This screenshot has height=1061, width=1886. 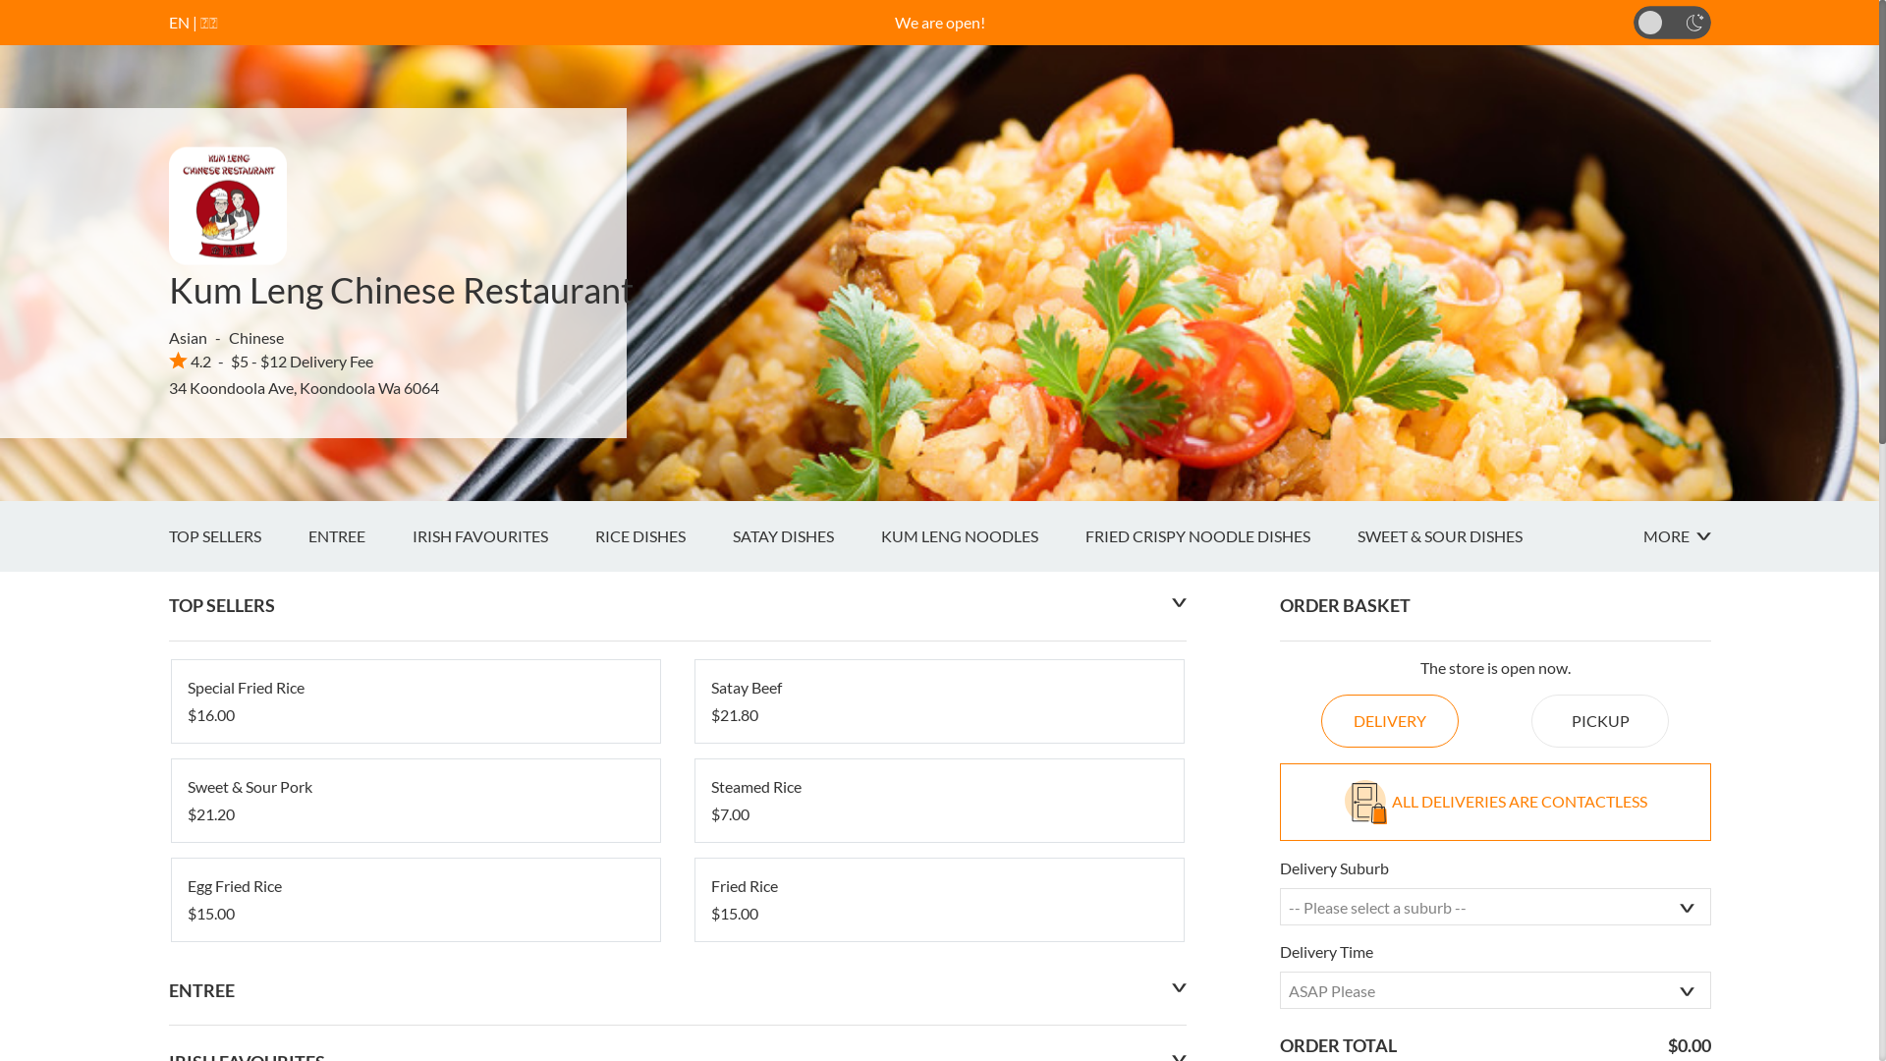 What do you see at coordinates (1676, 536) in the screenshot?
I see `MORE` at bounding box center [1676, 536].